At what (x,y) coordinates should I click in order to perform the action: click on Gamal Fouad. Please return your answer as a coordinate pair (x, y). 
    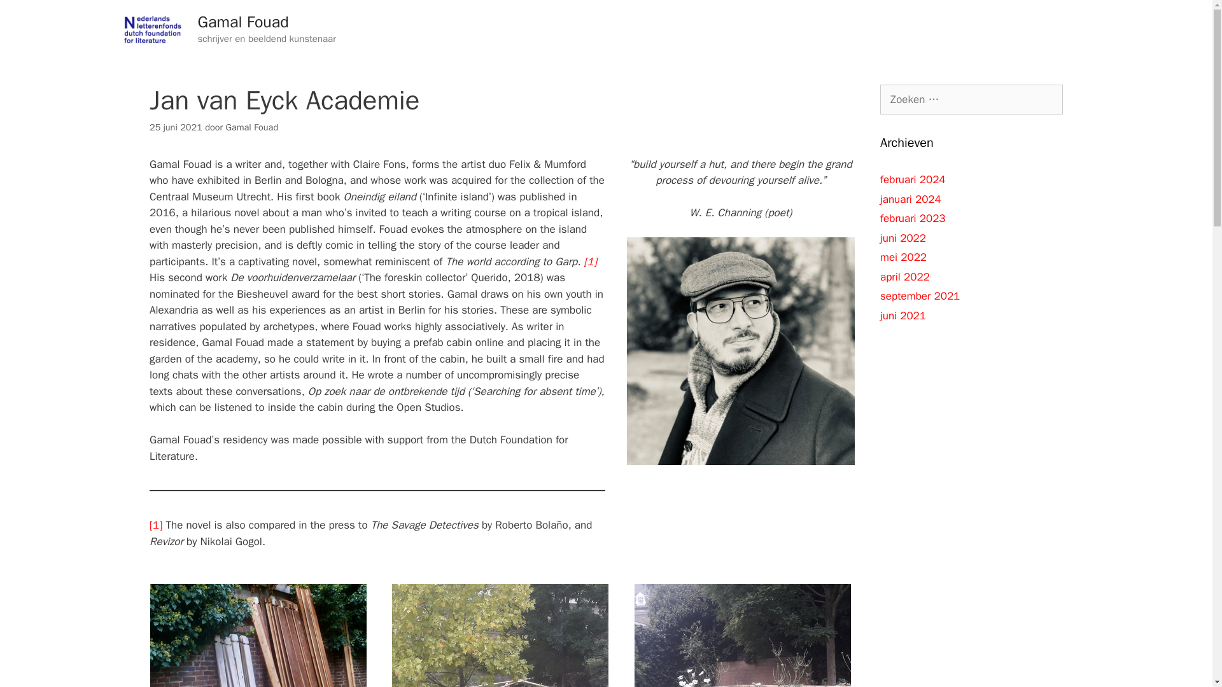
    Looking at the image, I should click on (242, 22).